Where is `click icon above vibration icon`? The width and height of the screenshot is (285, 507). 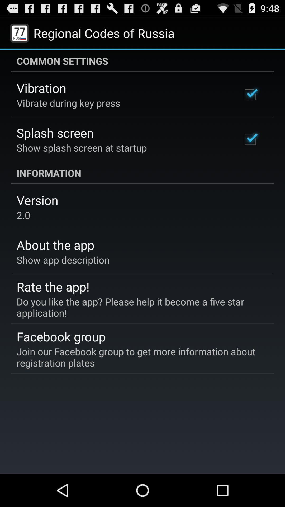
click icon above vibration icon is located at coordinates (142, 61).